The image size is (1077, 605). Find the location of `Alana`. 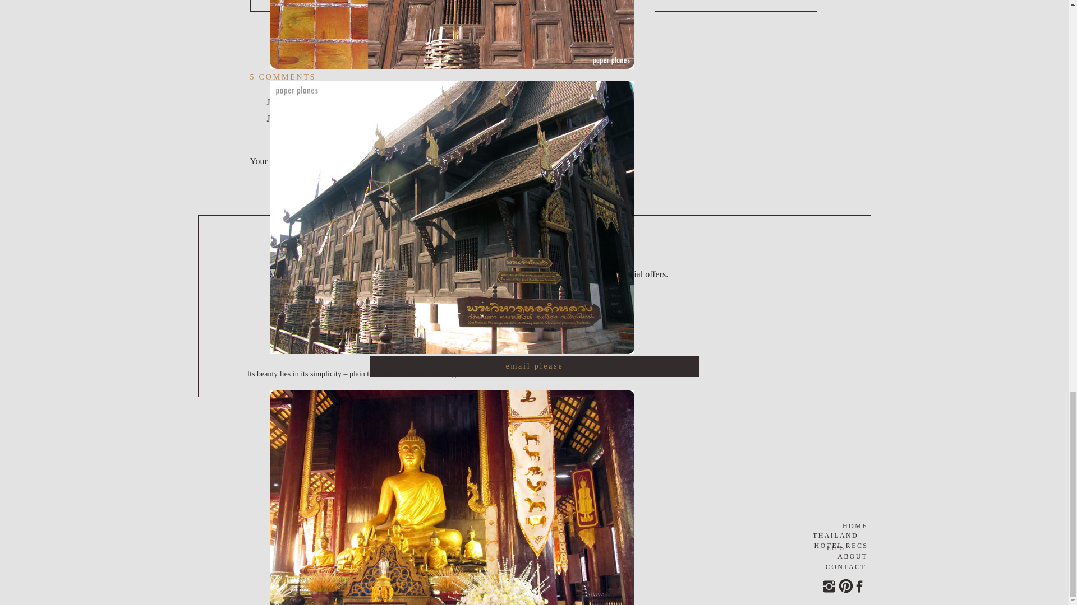

Alana is located at coordinates (294, 277).